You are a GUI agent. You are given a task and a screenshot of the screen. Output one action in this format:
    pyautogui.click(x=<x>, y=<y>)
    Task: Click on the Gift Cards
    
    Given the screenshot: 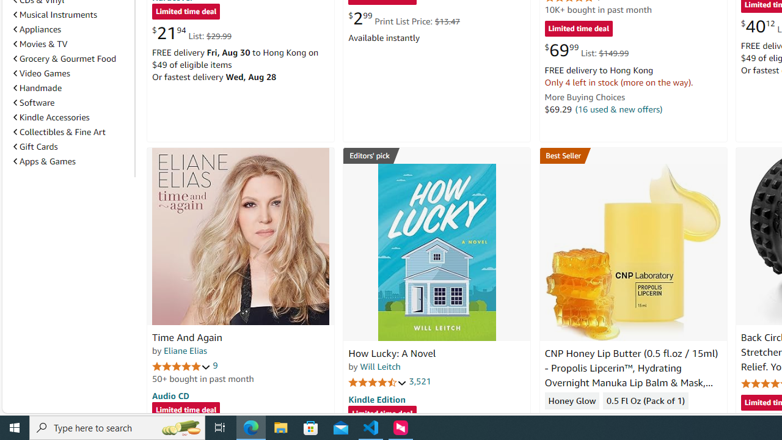 What is the action you would take?
    pyautogui.click(x=71, y=146)
    